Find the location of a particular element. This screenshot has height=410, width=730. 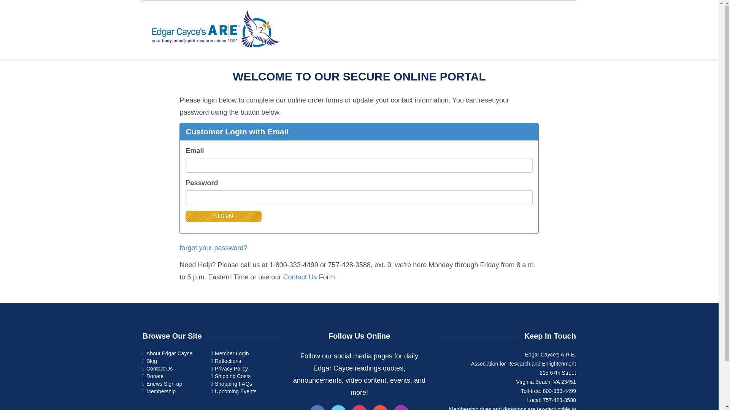

About Edgar Cayce is located at coordinates (170, 353).